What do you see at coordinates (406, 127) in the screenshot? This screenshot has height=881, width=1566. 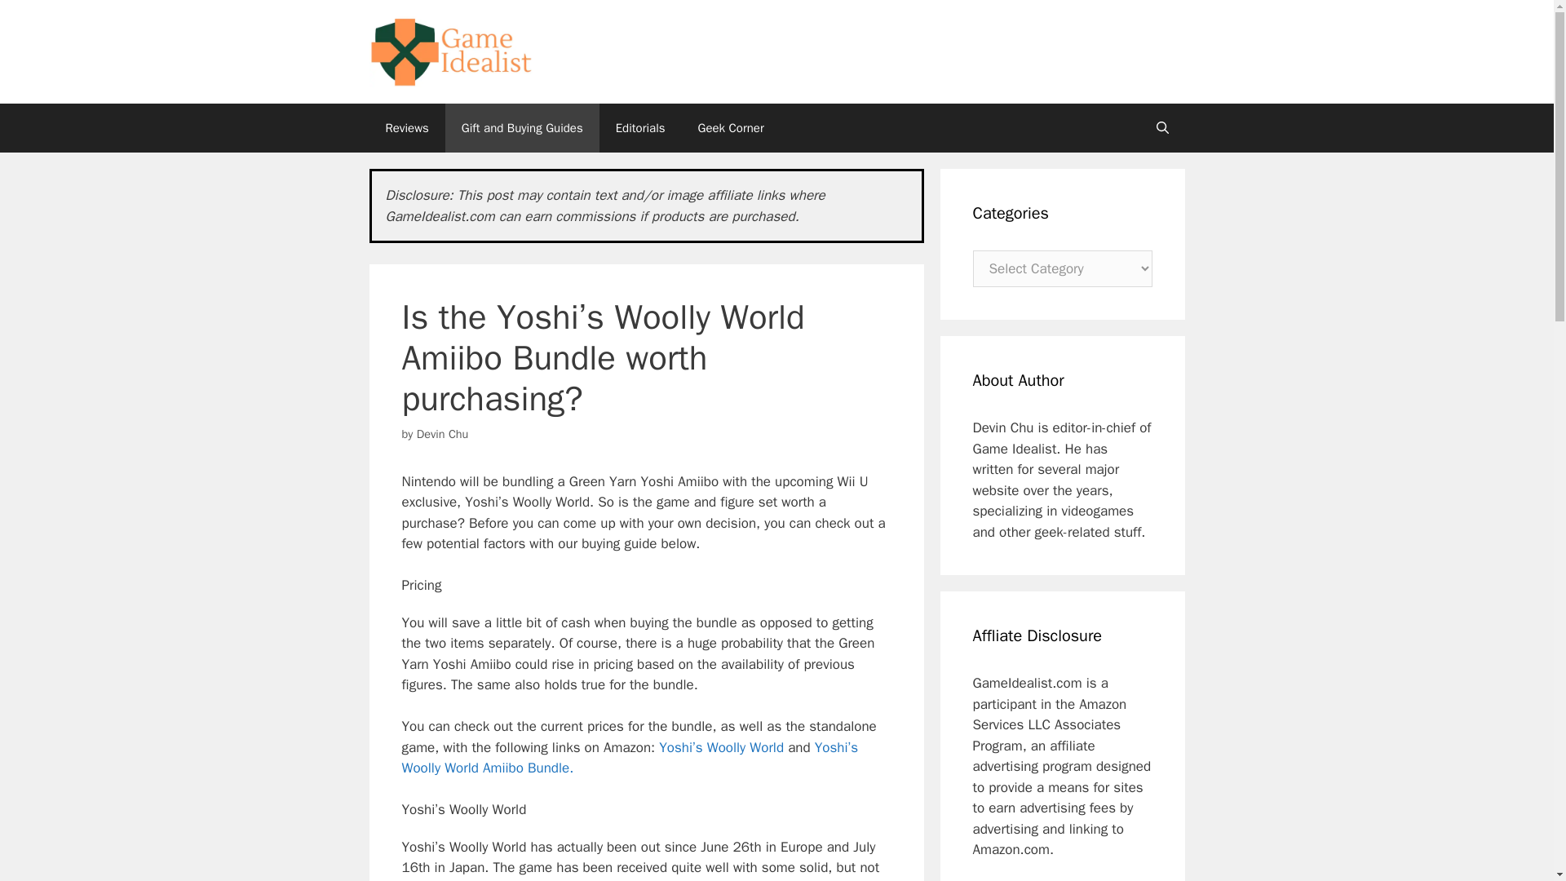 I see `Reviews` at bounding box center [406, 127].